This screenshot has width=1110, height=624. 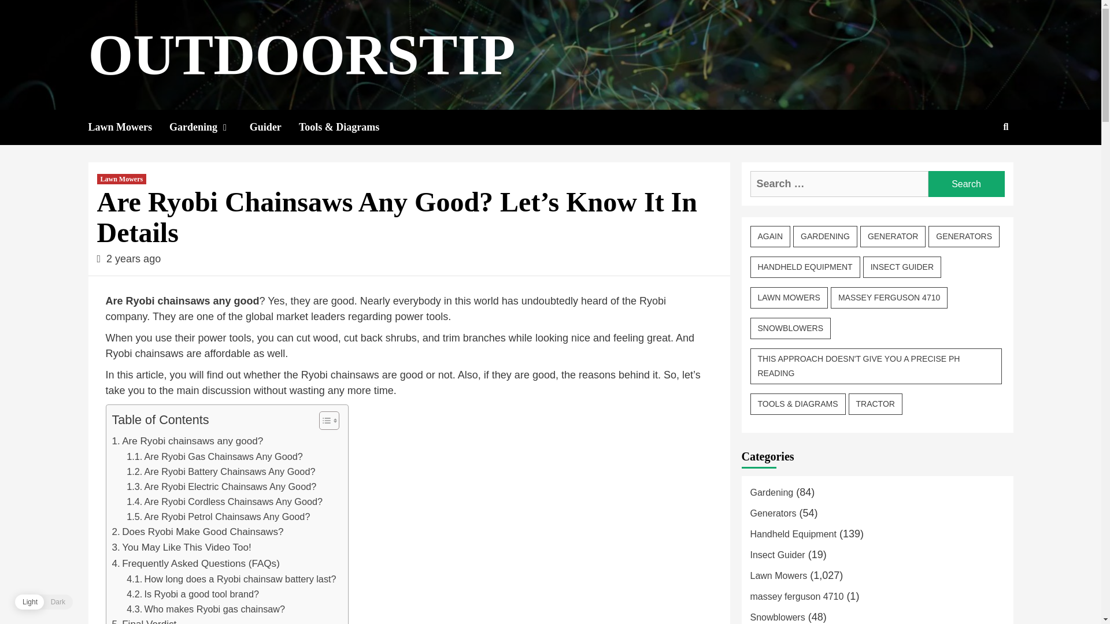 I want to click on Search, so click(x=979, y=164).